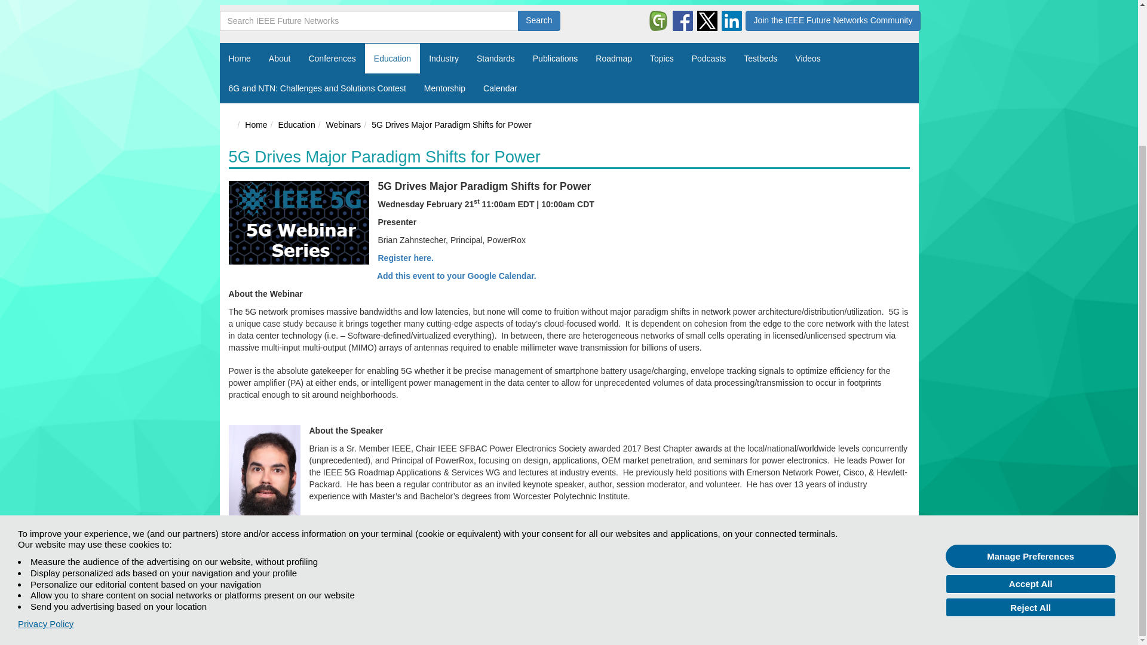 This screenshot has width=1147, height=645. Describe the element at coordinates (272, 573) in the screenshot. I see `Sitemap` at that location.